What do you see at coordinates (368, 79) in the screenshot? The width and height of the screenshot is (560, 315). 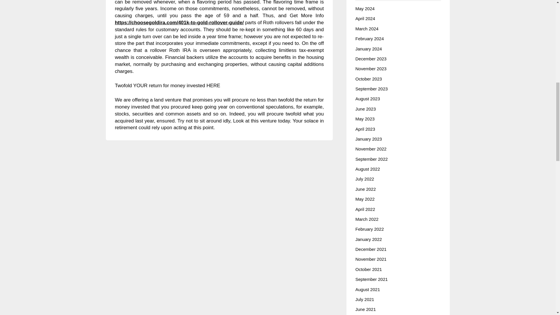 I see `October 2023` at bounding box center [368, 79].